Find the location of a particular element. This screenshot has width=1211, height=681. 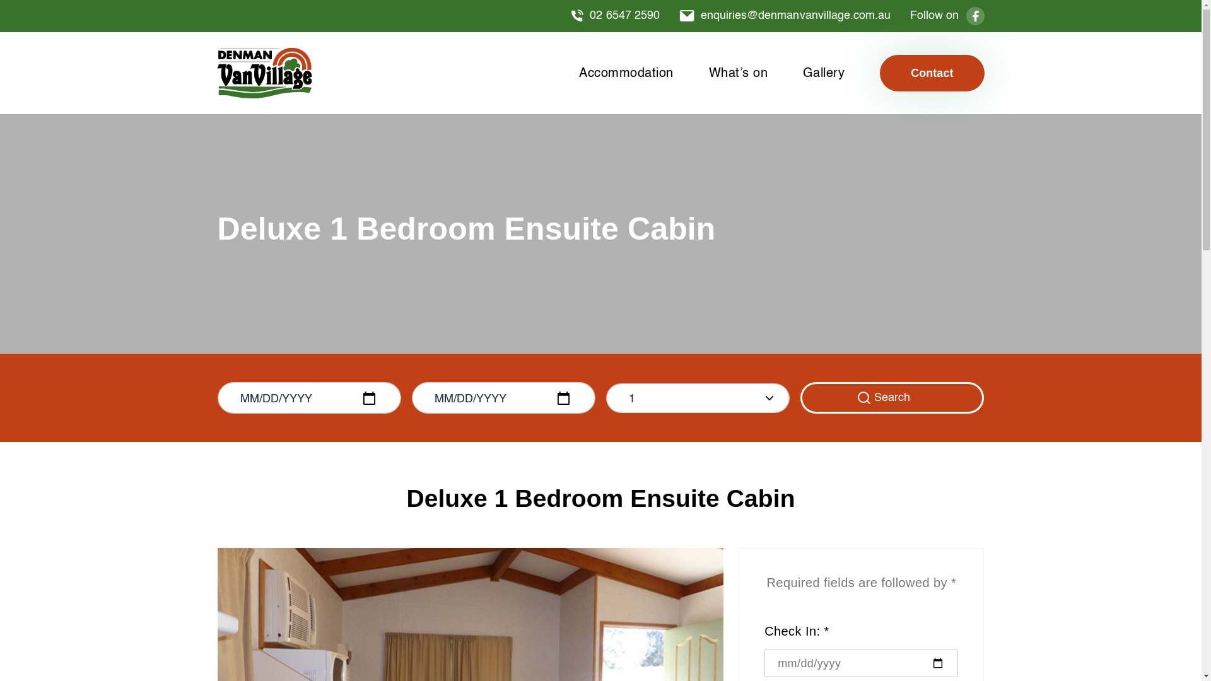

Gallery is located at coordinates (824, 74).